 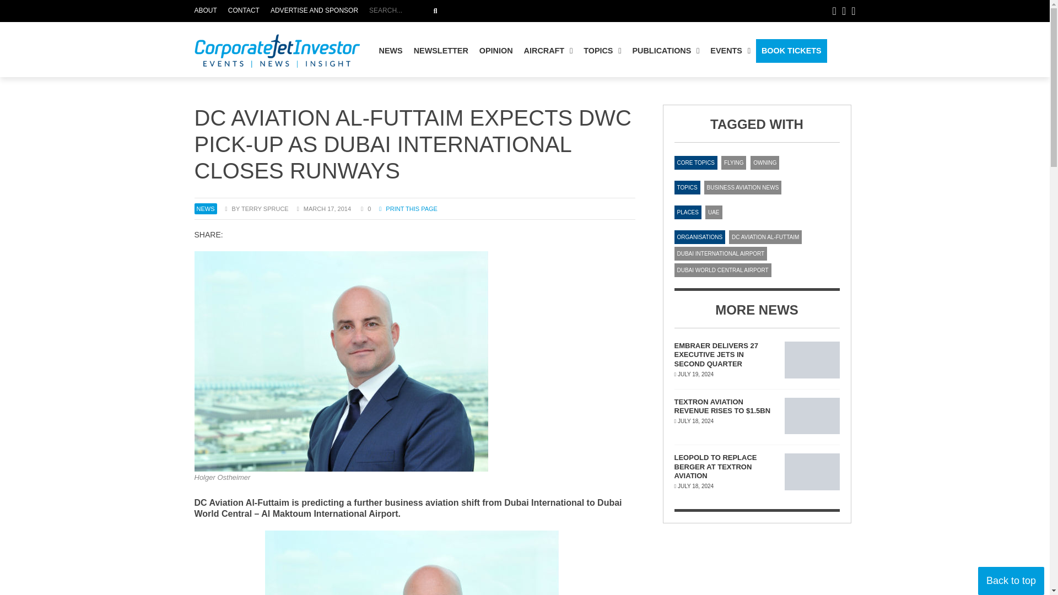 I want to click on OPINION, so click(x=496, y=51).